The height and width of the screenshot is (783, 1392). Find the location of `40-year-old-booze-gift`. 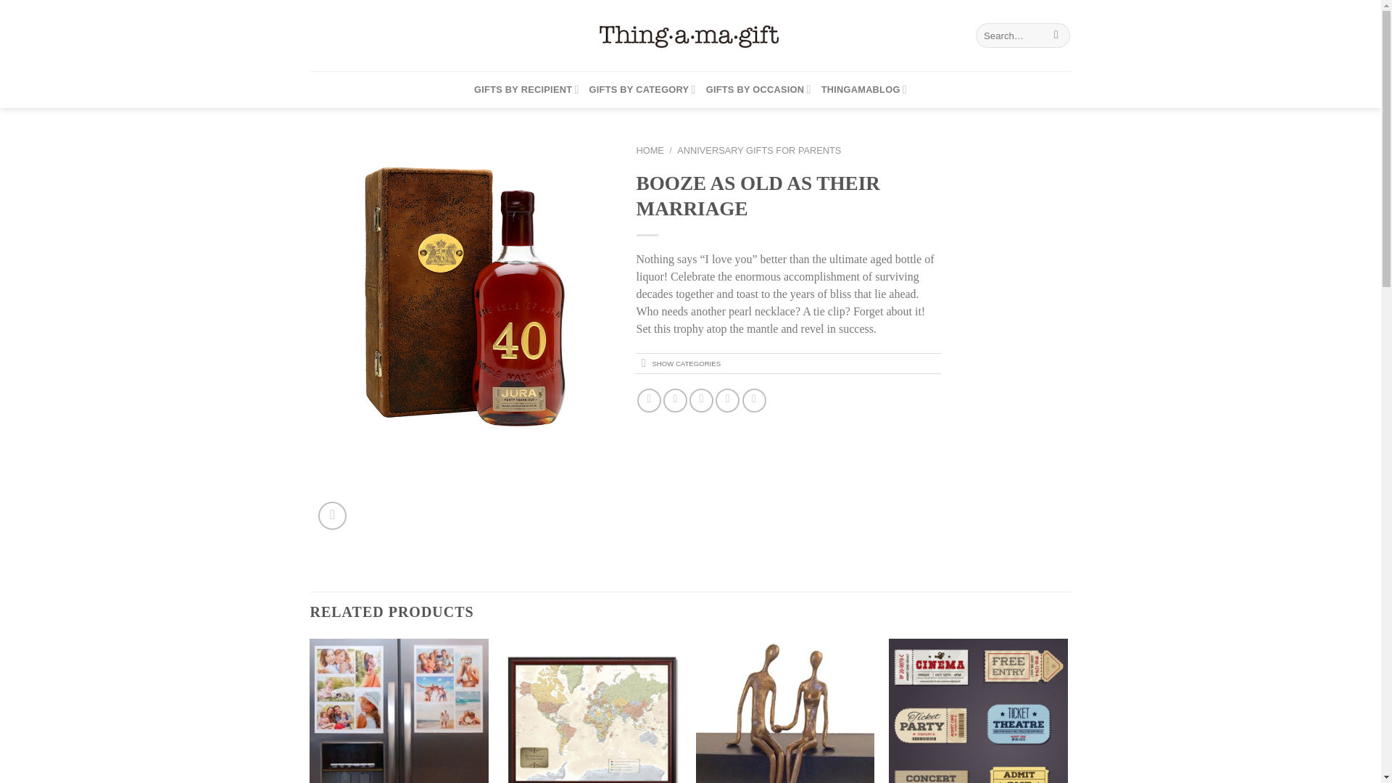

40-year-old-booze-gift is located at coordinates (463, 297).